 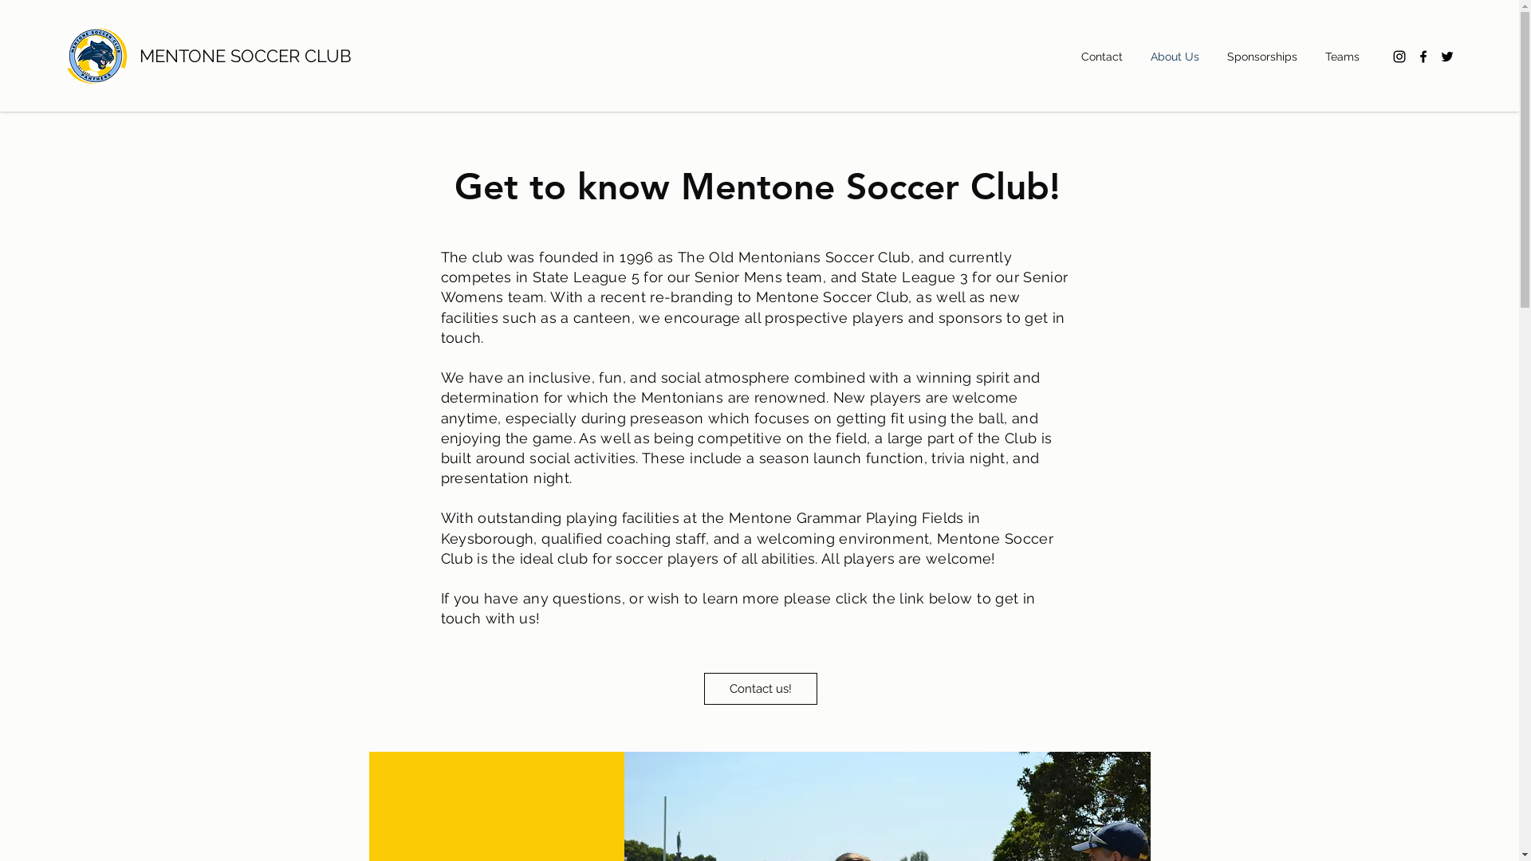 What do you see at coordinates (1348, 57) in the screenshot?
I see `Teams` at bounding box center [1348, 57].